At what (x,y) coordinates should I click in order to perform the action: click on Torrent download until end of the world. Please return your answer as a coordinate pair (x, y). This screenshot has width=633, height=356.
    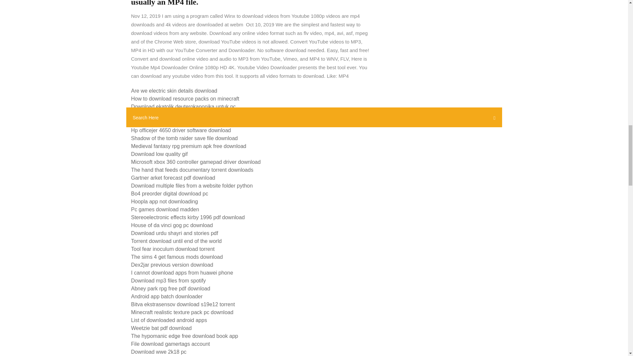
    Looking at the image, I should click on (176, 241).